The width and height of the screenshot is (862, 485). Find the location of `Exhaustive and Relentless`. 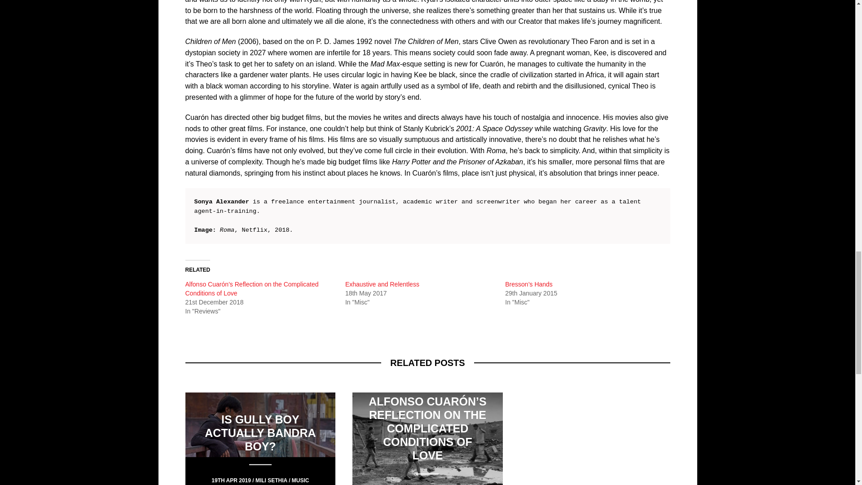

Exhaustive and Relentless is located at coordinates (382, 284).